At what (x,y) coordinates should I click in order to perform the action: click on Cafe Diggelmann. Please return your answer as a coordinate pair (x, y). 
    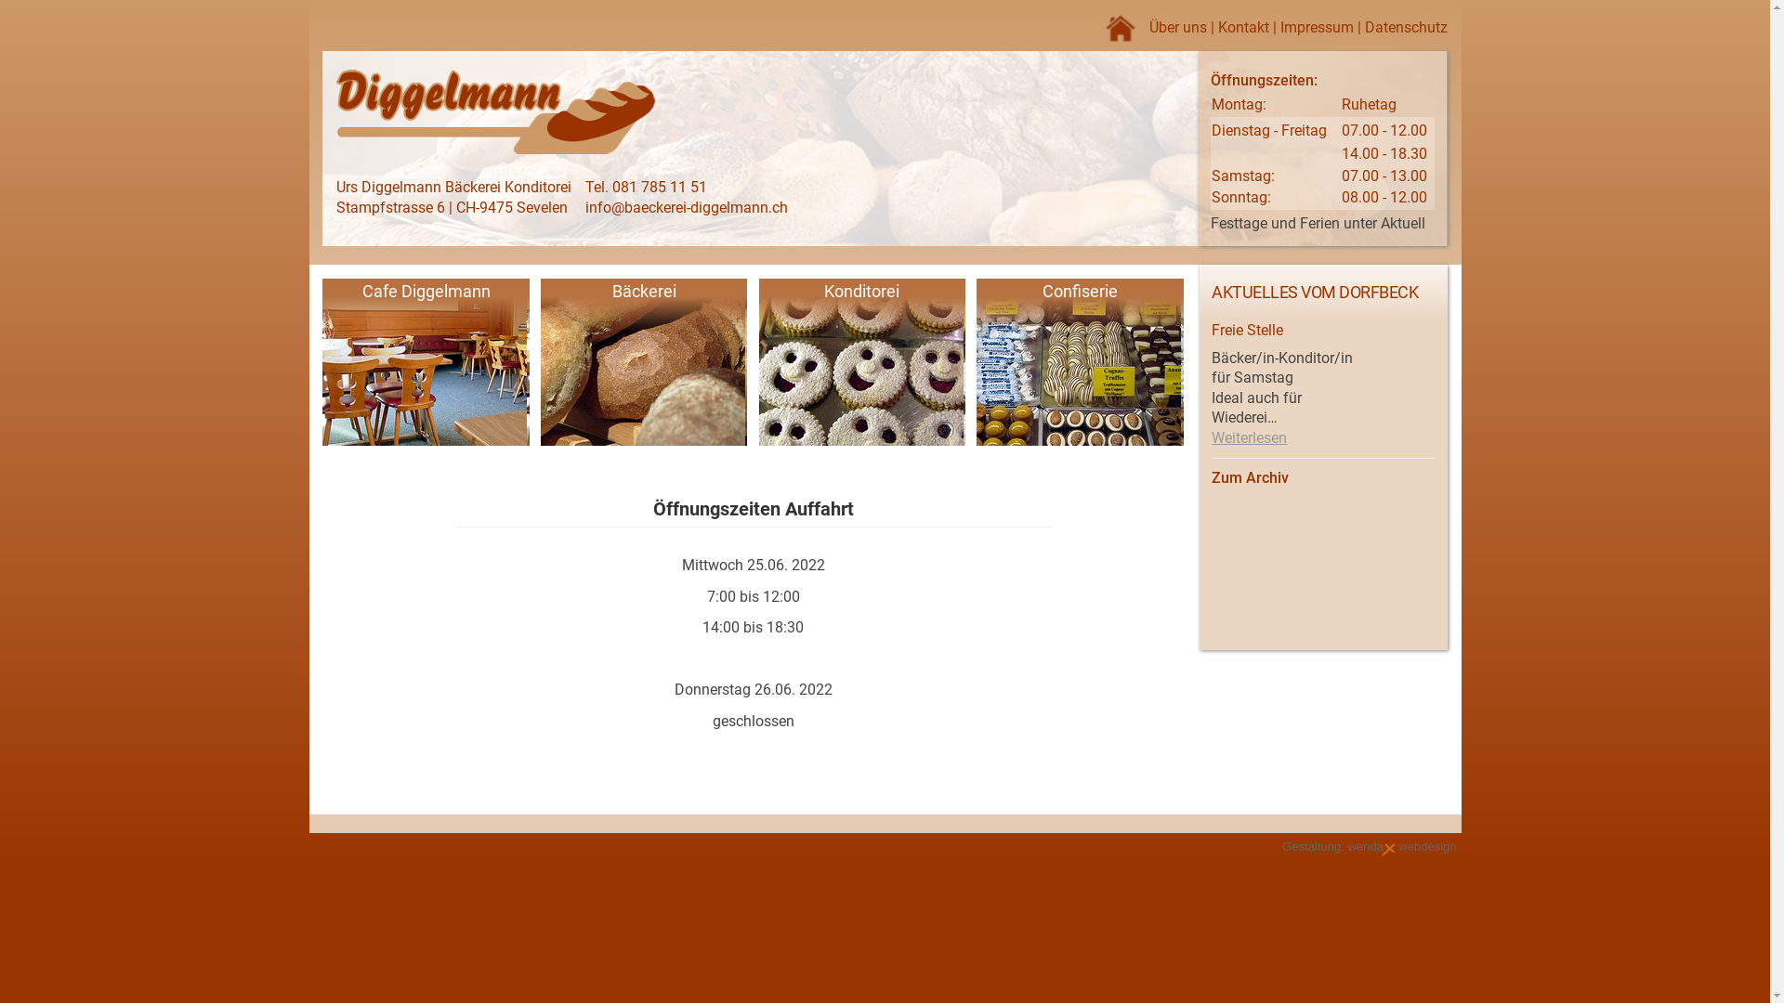
    Looking at the image, I should click on (426, 364).